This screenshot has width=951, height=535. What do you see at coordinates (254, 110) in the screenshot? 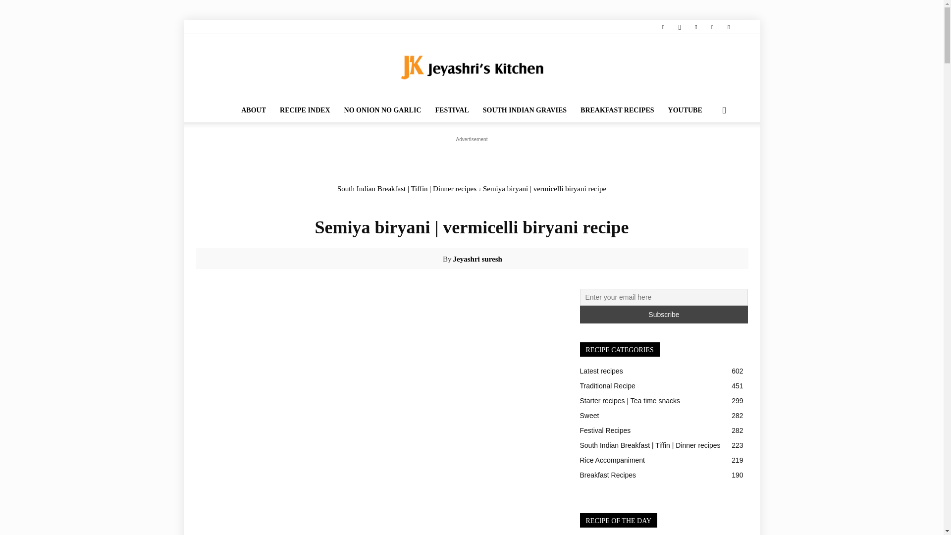
I see `ABOUT` at bounding box center [254, 110].